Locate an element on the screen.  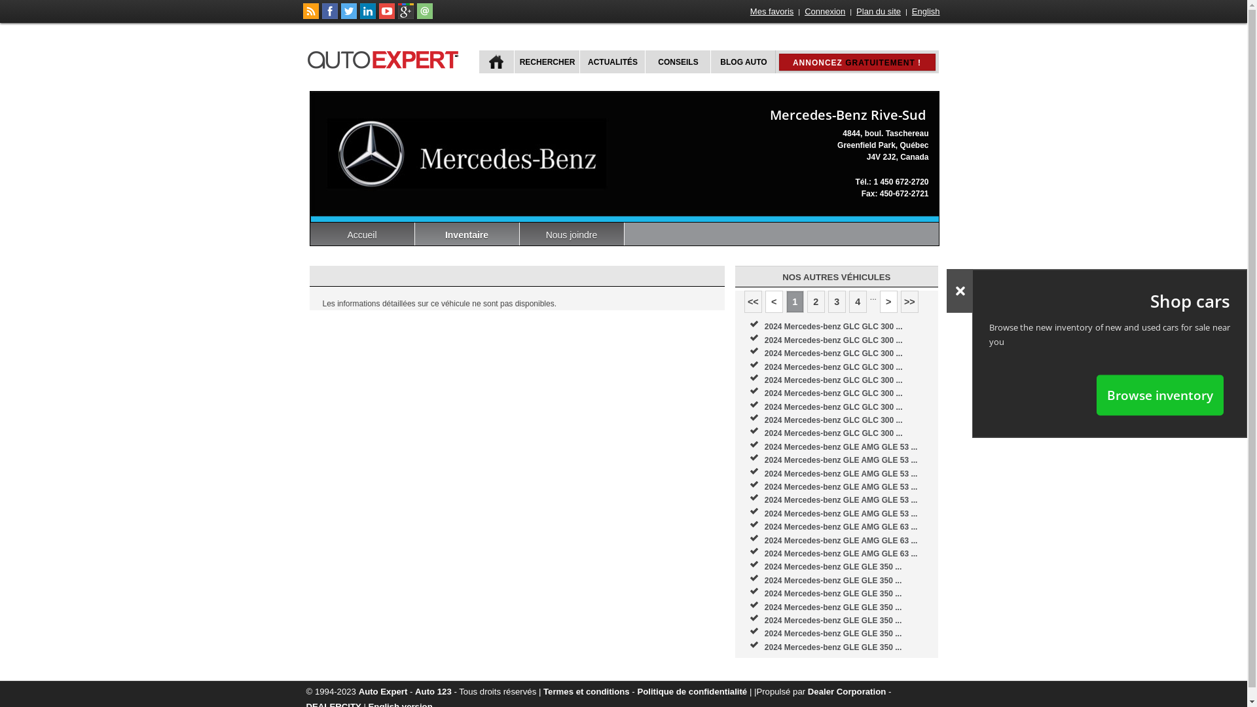
Suivez autoExpert.ca sur Facebook is located at coordinates (330, 16).